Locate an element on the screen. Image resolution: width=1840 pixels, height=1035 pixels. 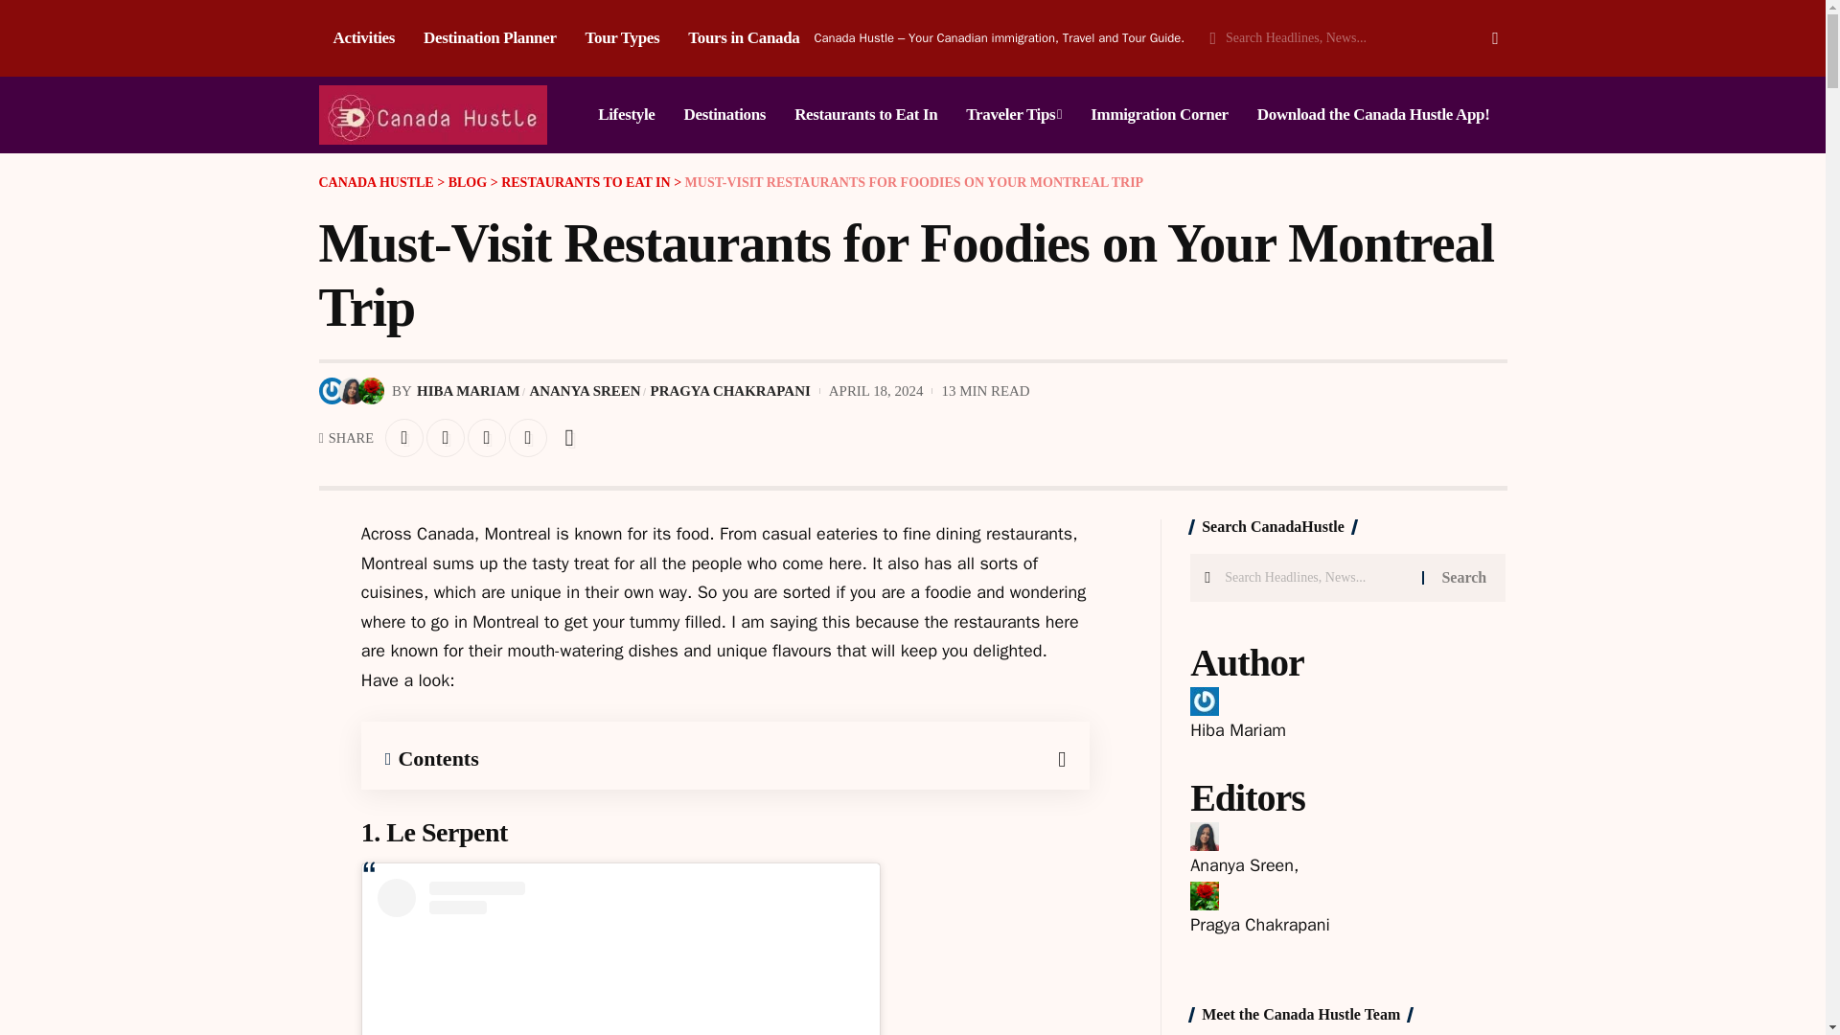
Destinations is located at coordinates (724, 114).